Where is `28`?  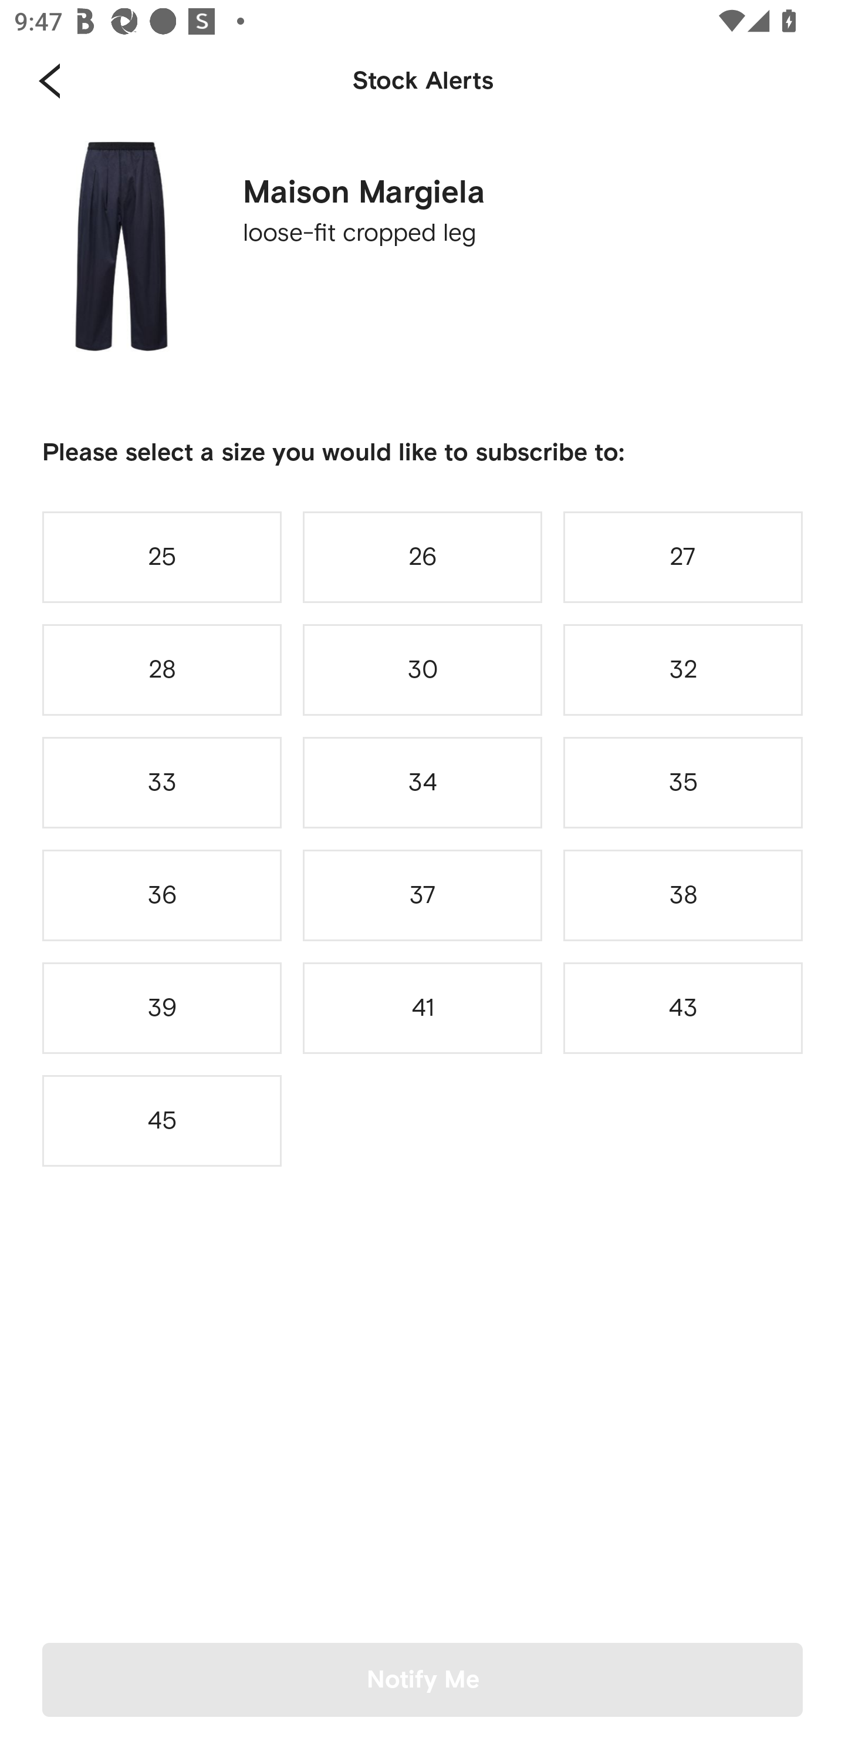 28 is located at coordinates (162, 669).